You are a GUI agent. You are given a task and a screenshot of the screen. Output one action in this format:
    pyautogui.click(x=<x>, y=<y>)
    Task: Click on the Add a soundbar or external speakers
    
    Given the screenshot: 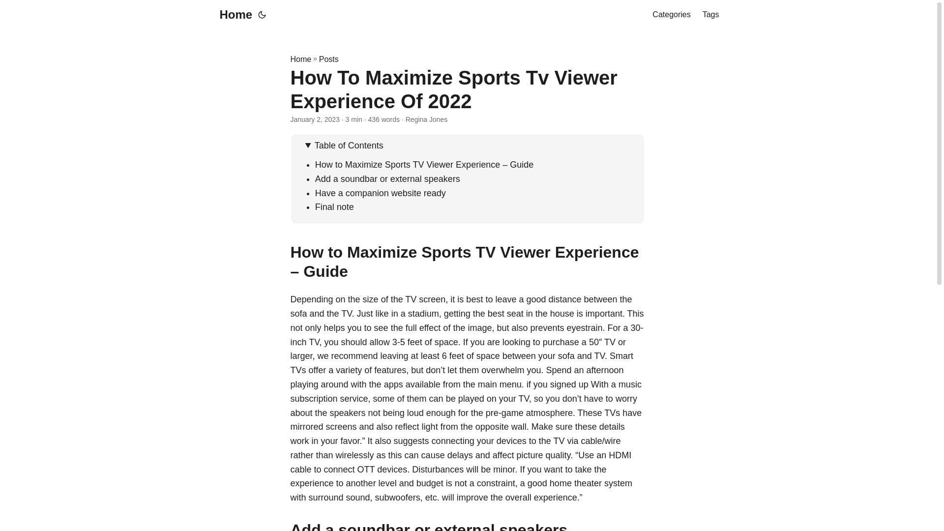 What is the action you would take?
    pyautogui.click(x=387, y=179)
    